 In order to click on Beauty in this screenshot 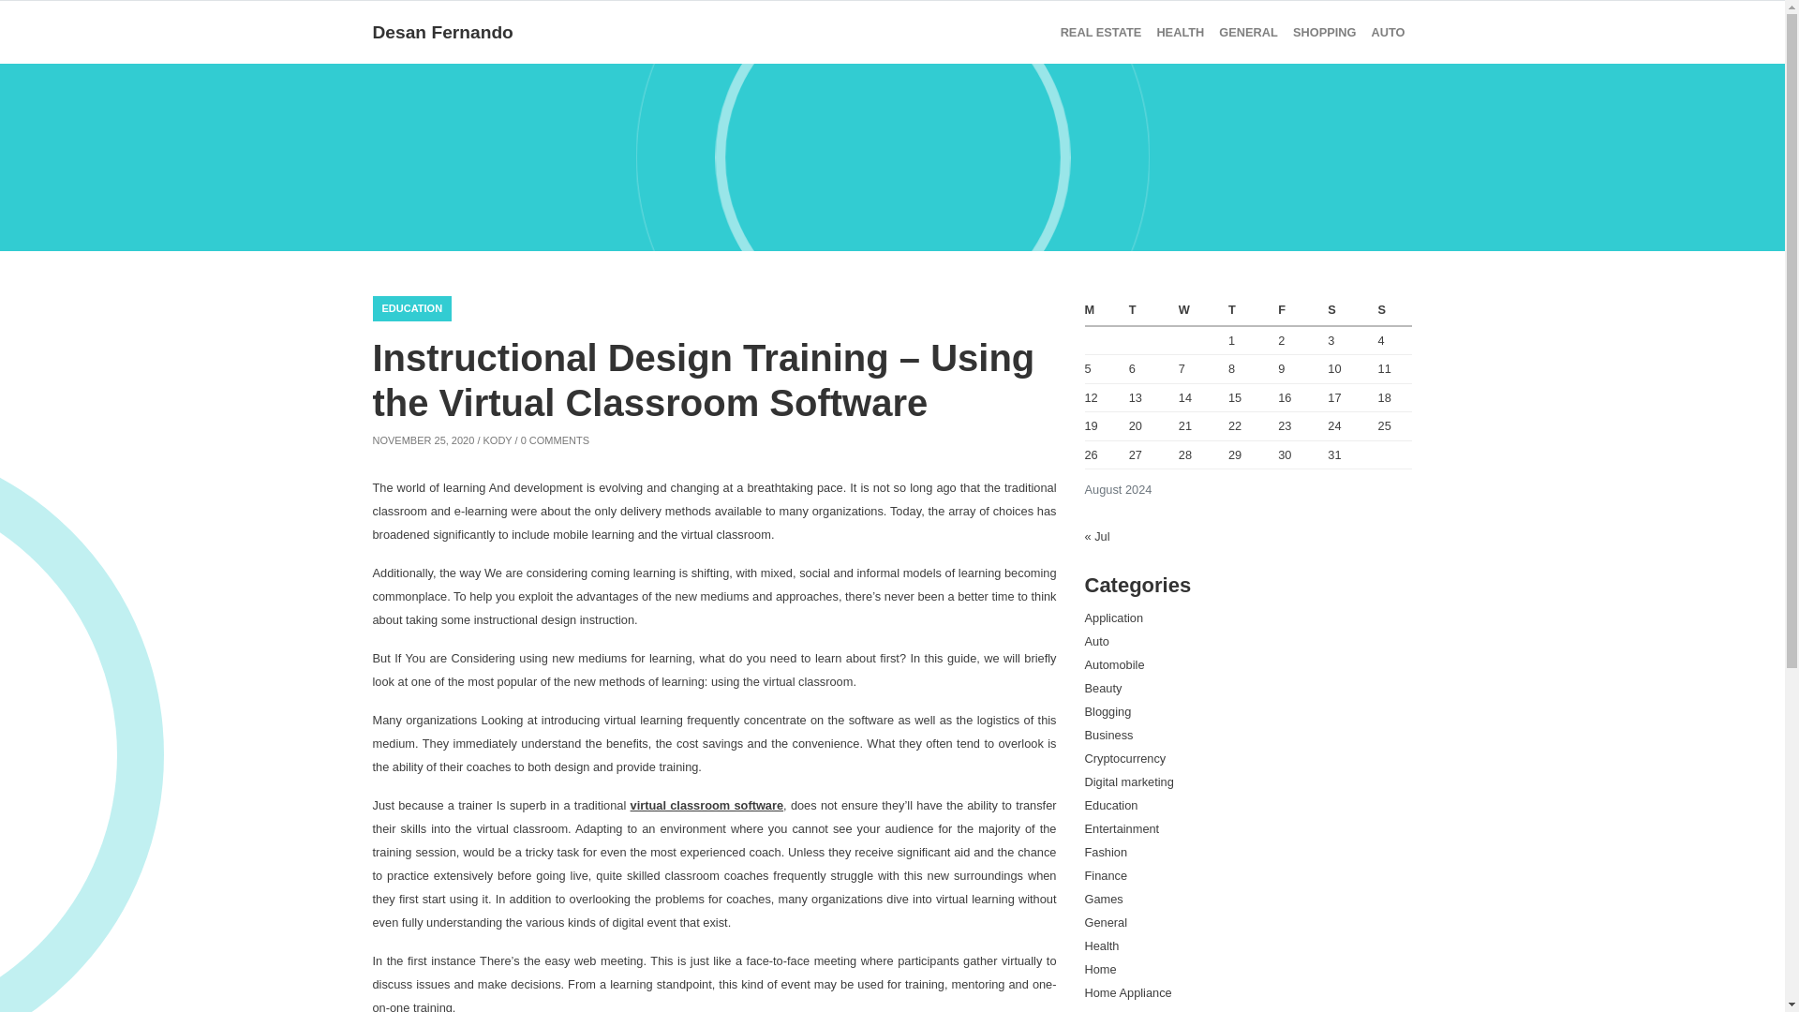, I will do `click(1104, 688)`.